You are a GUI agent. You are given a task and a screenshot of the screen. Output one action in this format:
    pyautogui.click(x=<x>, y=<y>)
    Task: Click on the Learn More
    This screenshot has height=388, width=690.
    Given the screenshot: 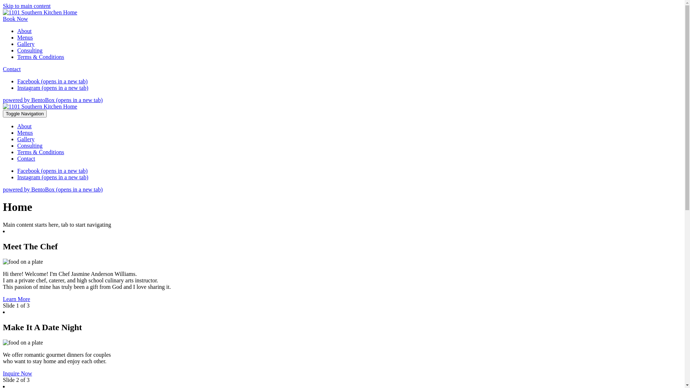 What is the action you would take?
    pyautogui.click(x=17, y=299)
    